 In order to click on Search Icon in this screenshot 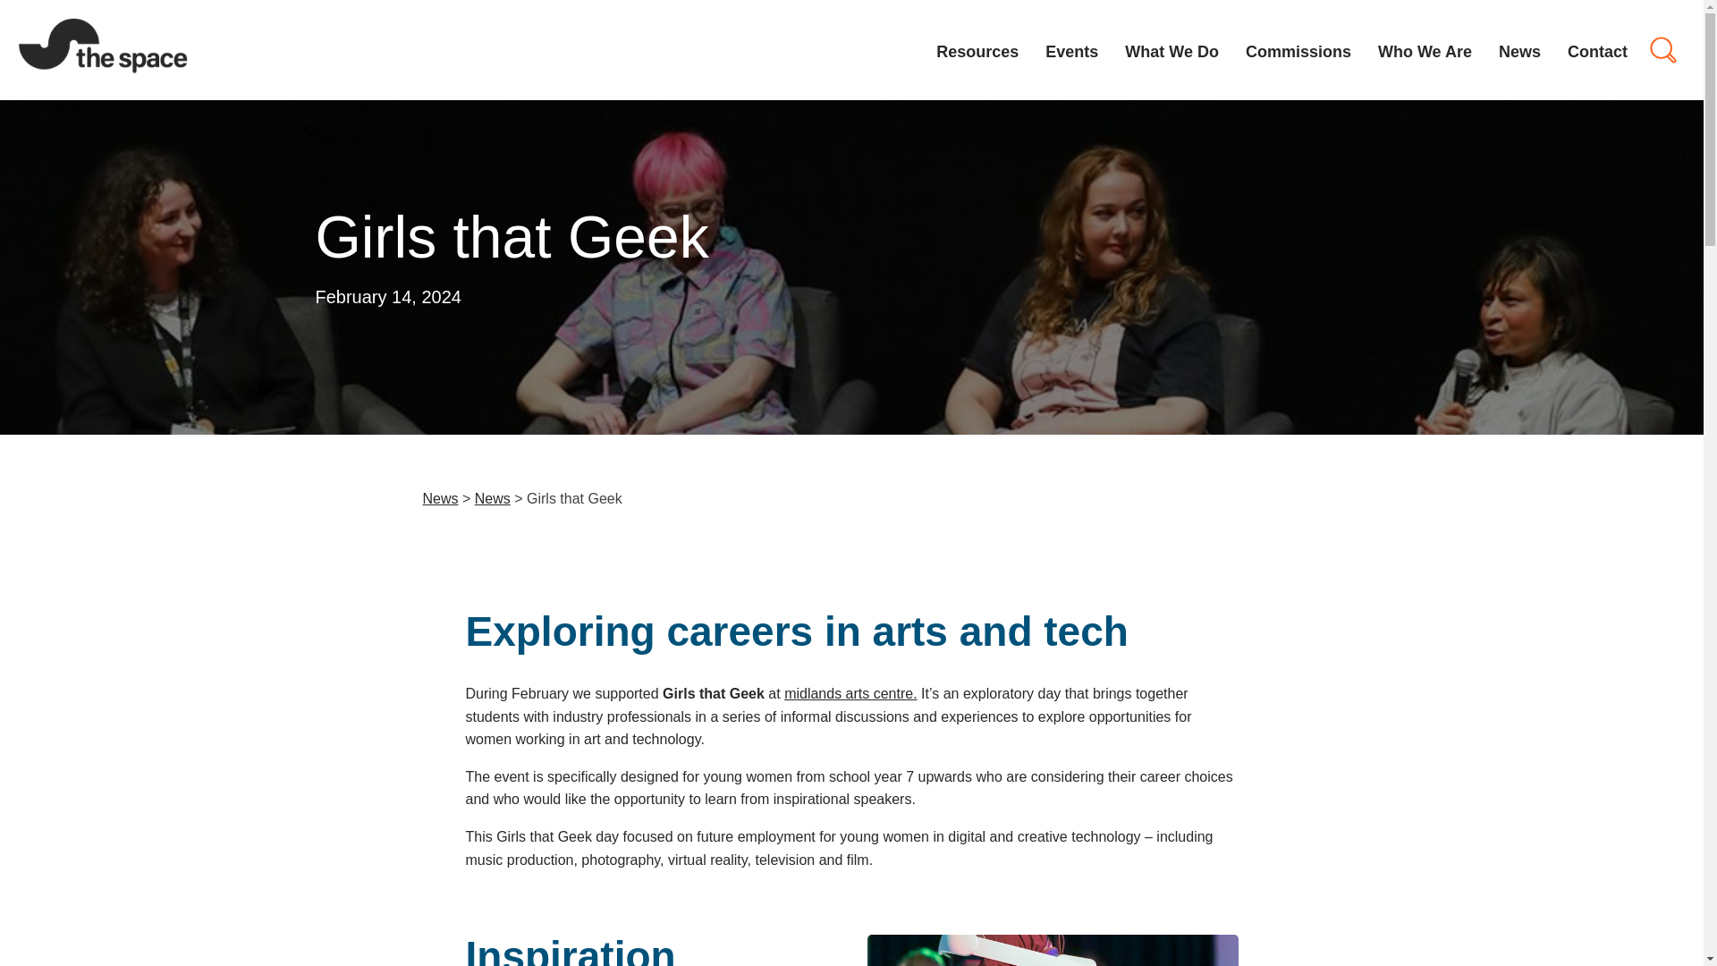, I will do `click(1663, 50)`.